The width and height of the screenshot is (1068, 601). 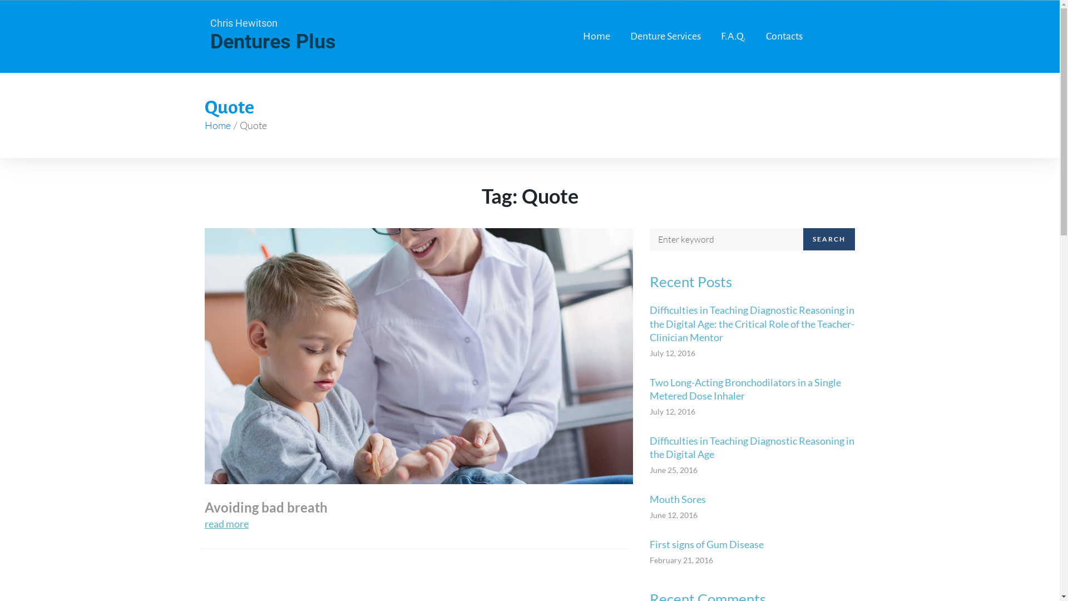 What do you see at coordinates (266, 508) in the screenshot?
I see `Avoiding bad breath` at bounding box center [266, 508].